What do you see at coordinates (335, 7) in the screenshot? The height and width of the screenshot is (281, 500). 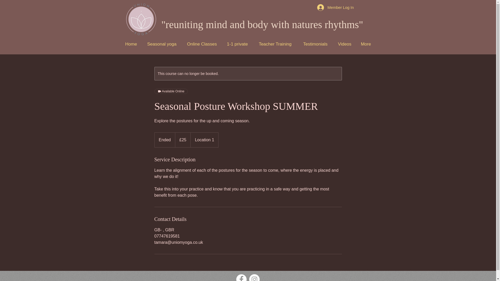 I see `Member Log In` at bounding box center [335, 7].